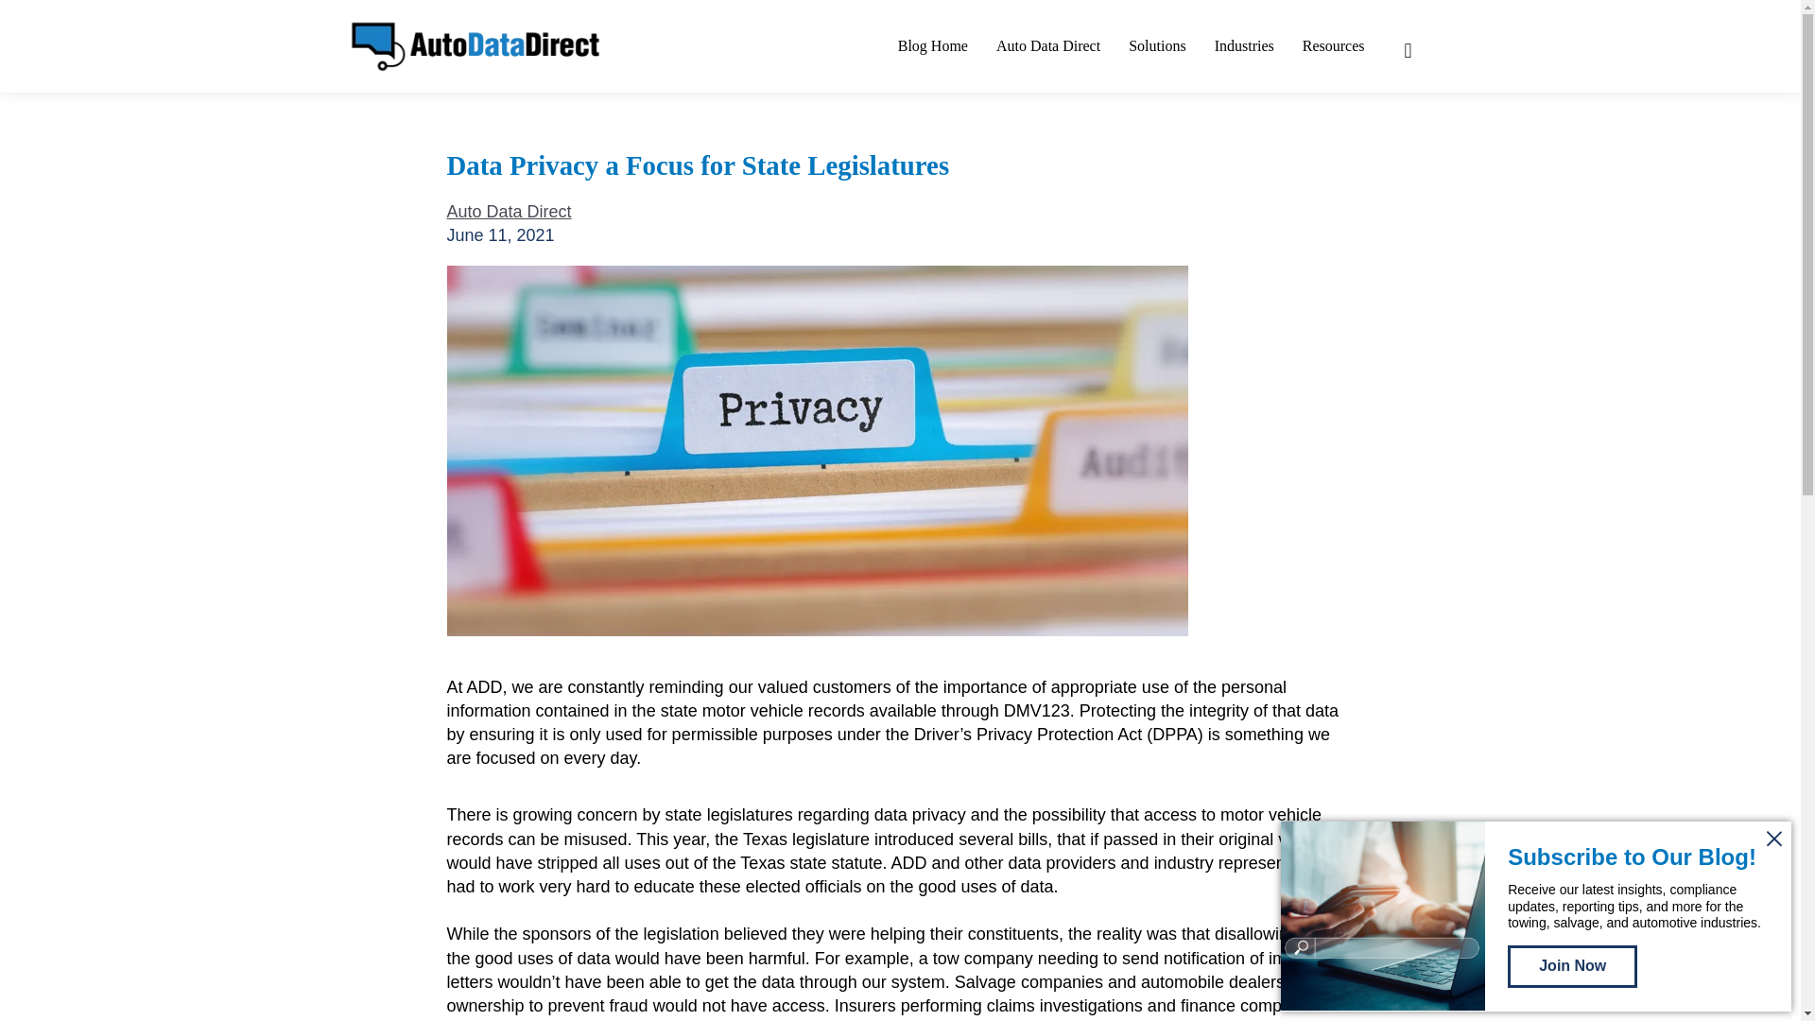 This screenshot has height=1021, width=1815. Describe the element at coordinates (933, 45) in the screenshot. I see `Blog Home` at that location.